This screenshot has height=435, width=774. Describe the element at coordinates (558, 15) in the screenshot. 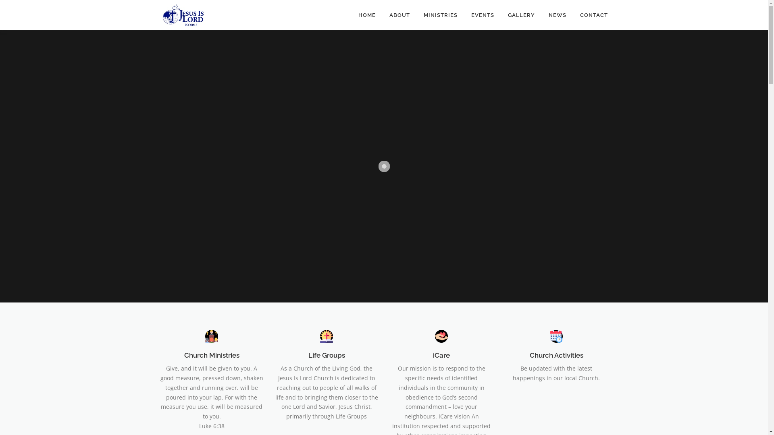

I see `NEWS` at that location.